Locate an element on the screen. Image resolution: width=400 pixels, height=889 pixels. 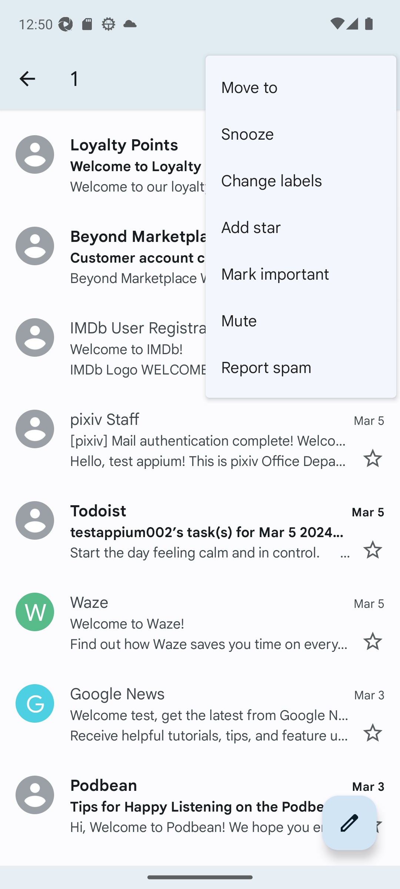
Change labels is located at coordinates (301, 180).